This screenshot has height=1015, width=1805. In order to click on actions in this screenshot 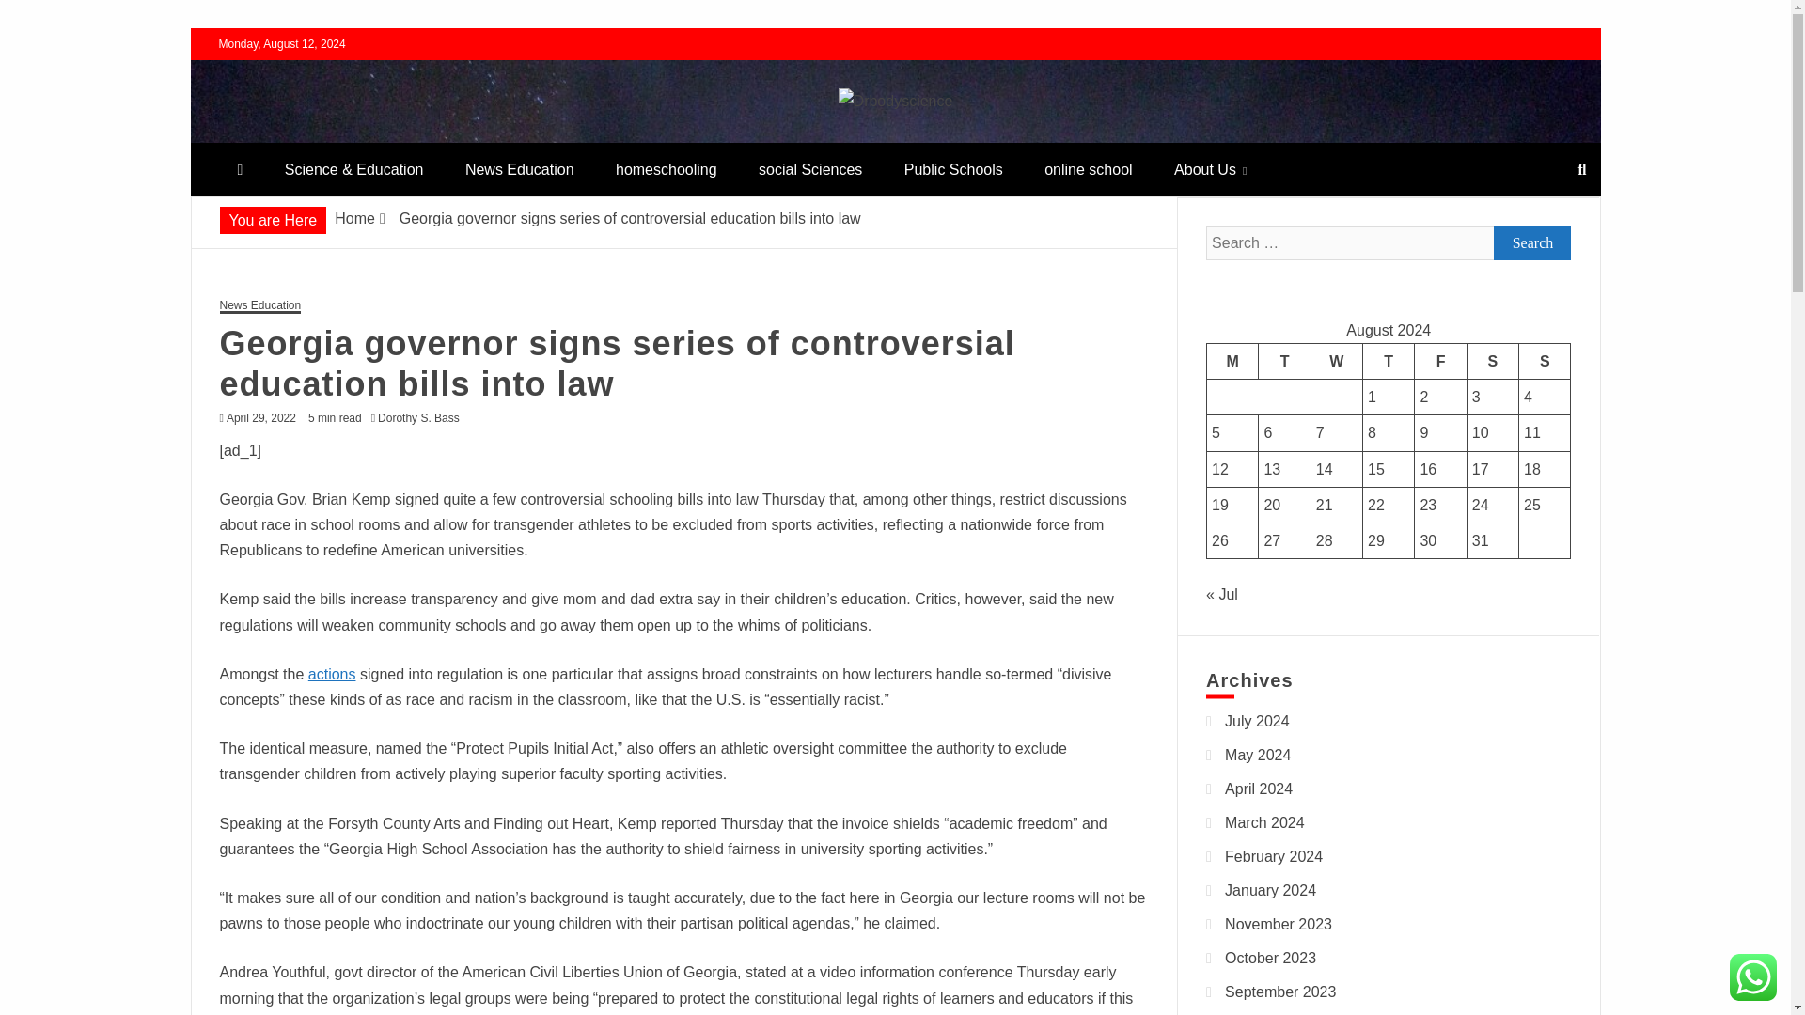, I will do `click(332, 673)`.